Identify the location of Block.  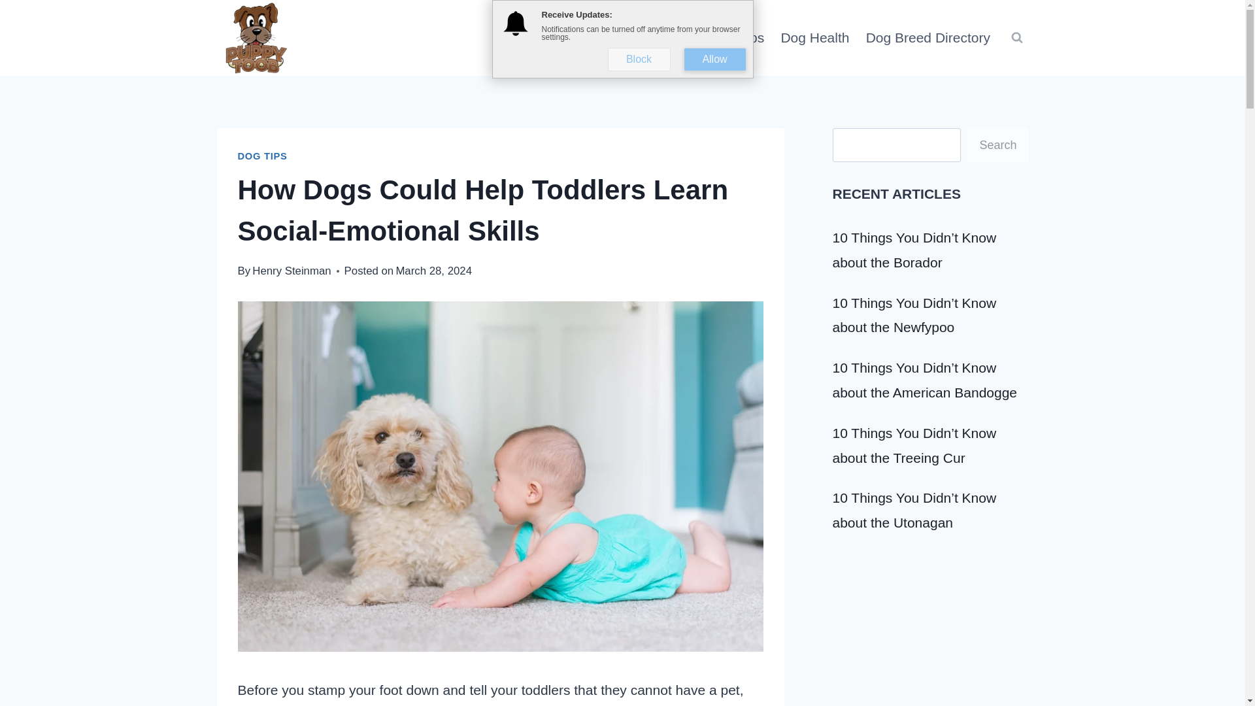
(639, 59).